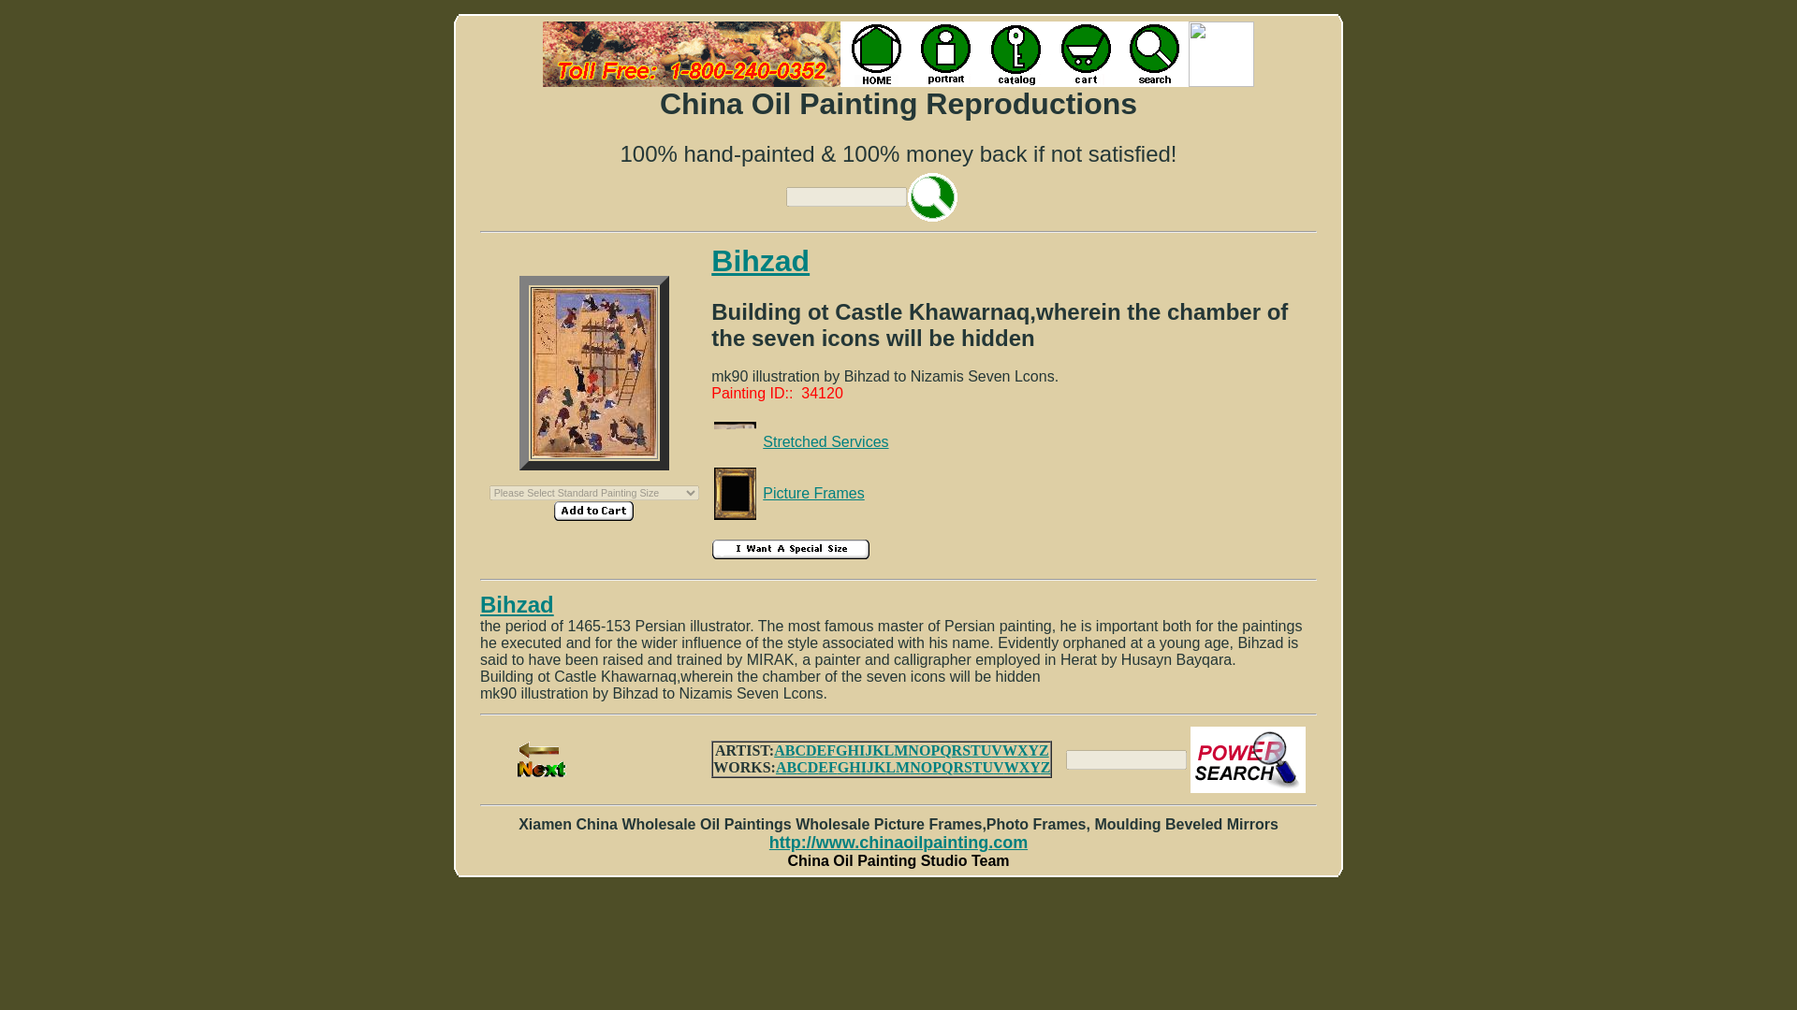  What do you see at coordinates (1009, 750) in the screenshot?
I see `W` at bounding box center [1009, 750].